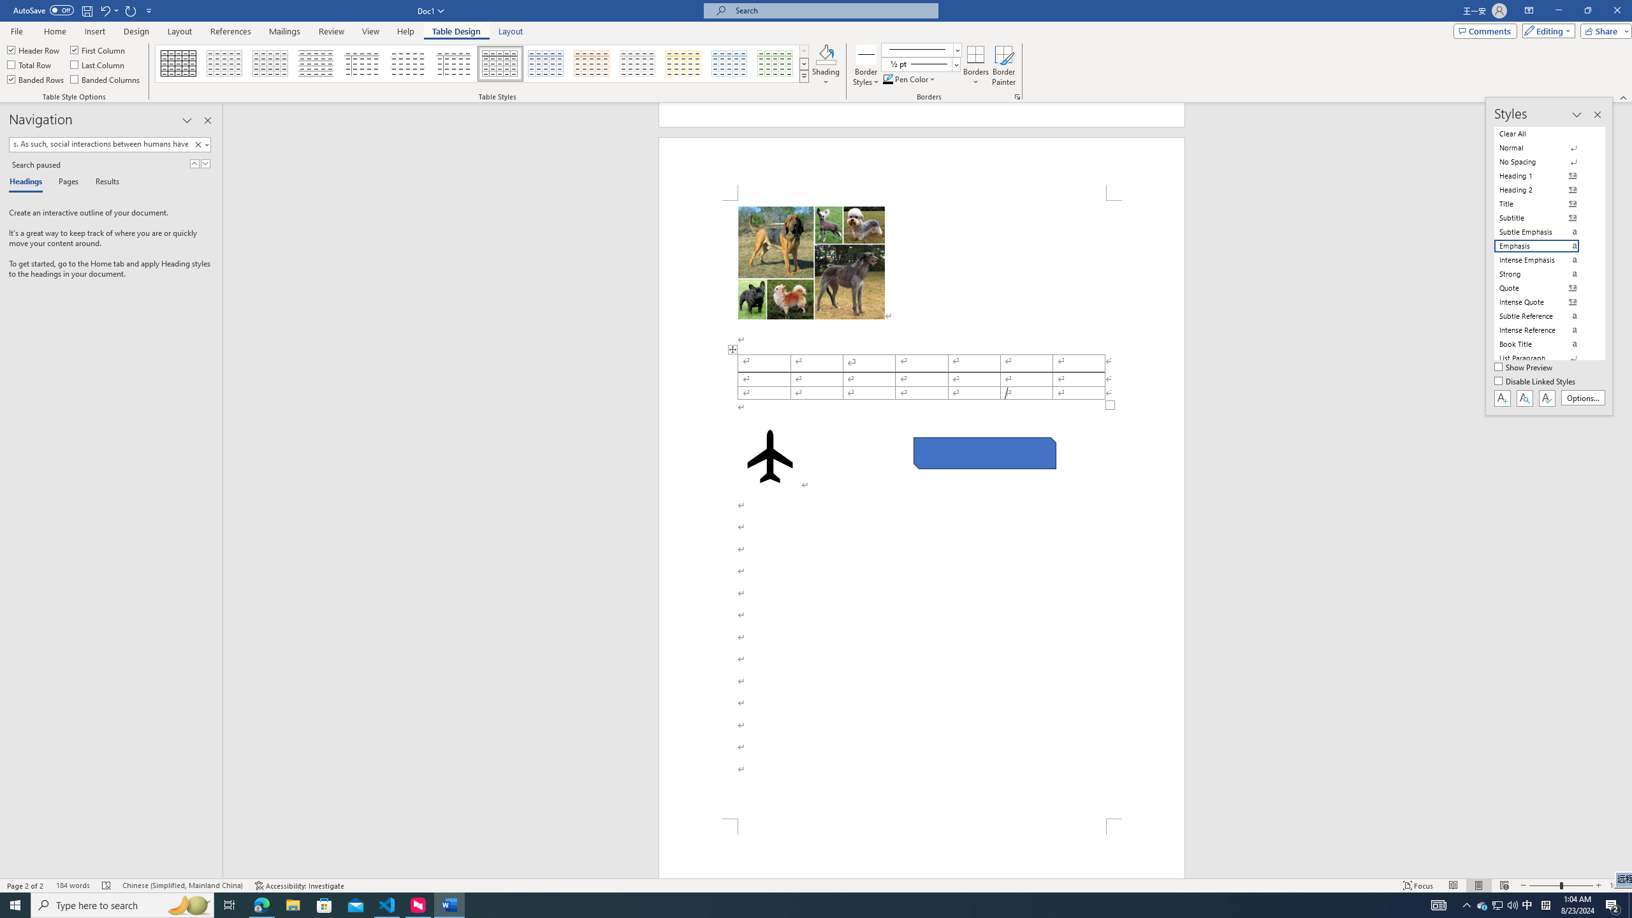  I want to click on No Spacing, so click(1544, 162).